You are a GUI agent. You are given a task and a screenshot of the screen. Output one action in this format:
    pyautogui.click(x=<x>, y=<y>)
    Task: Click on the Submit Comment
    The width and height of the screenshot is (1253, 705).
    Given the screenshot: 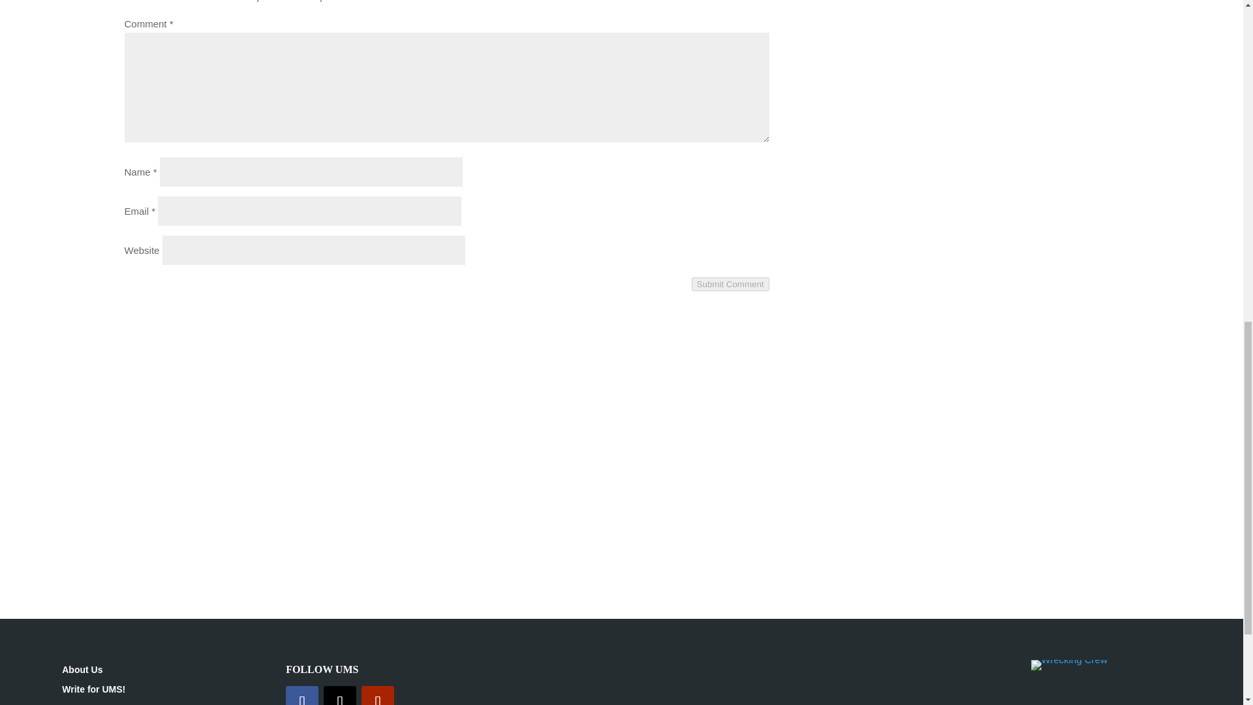 What is the action you would take?
    pyautogui.click(x=730, y=285)
    